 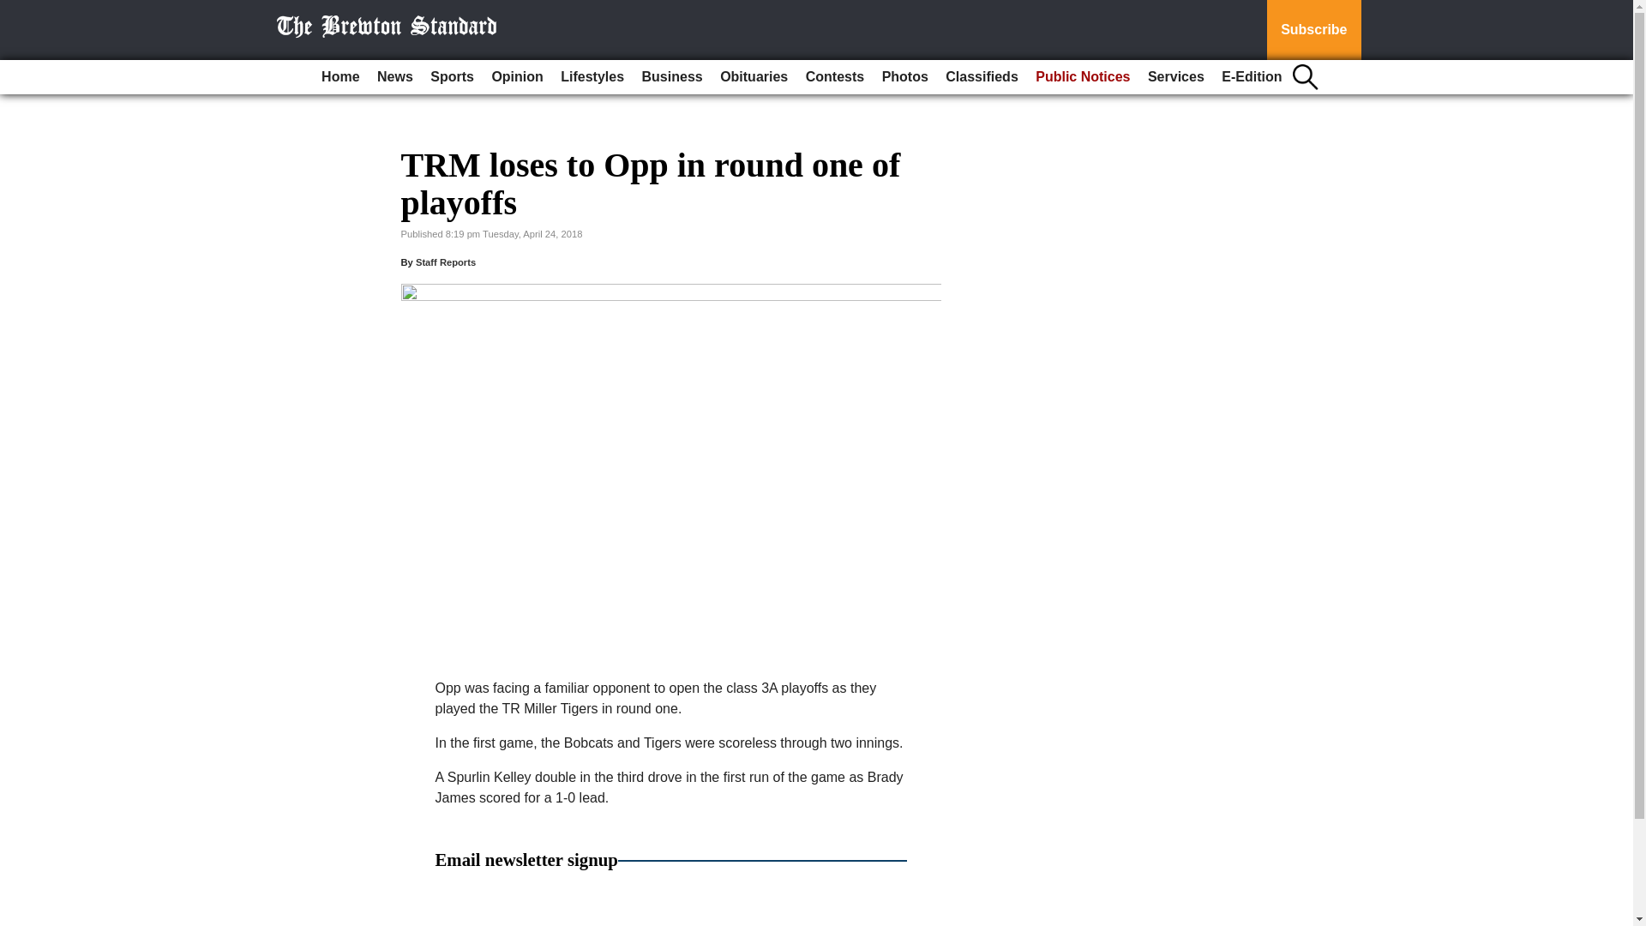 What do you see at coordinates (516, 77) in the screenshot?
I see `Opinion` at bounding box center [516, 77].